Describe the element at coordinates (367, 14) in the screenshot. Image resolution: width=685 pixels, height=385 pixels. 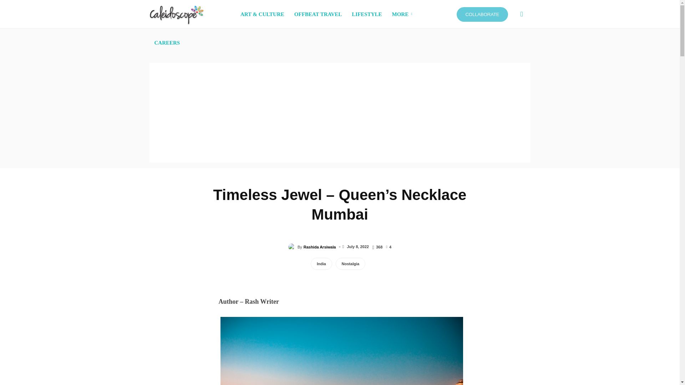
I see `LIFESTYLE` at that location.